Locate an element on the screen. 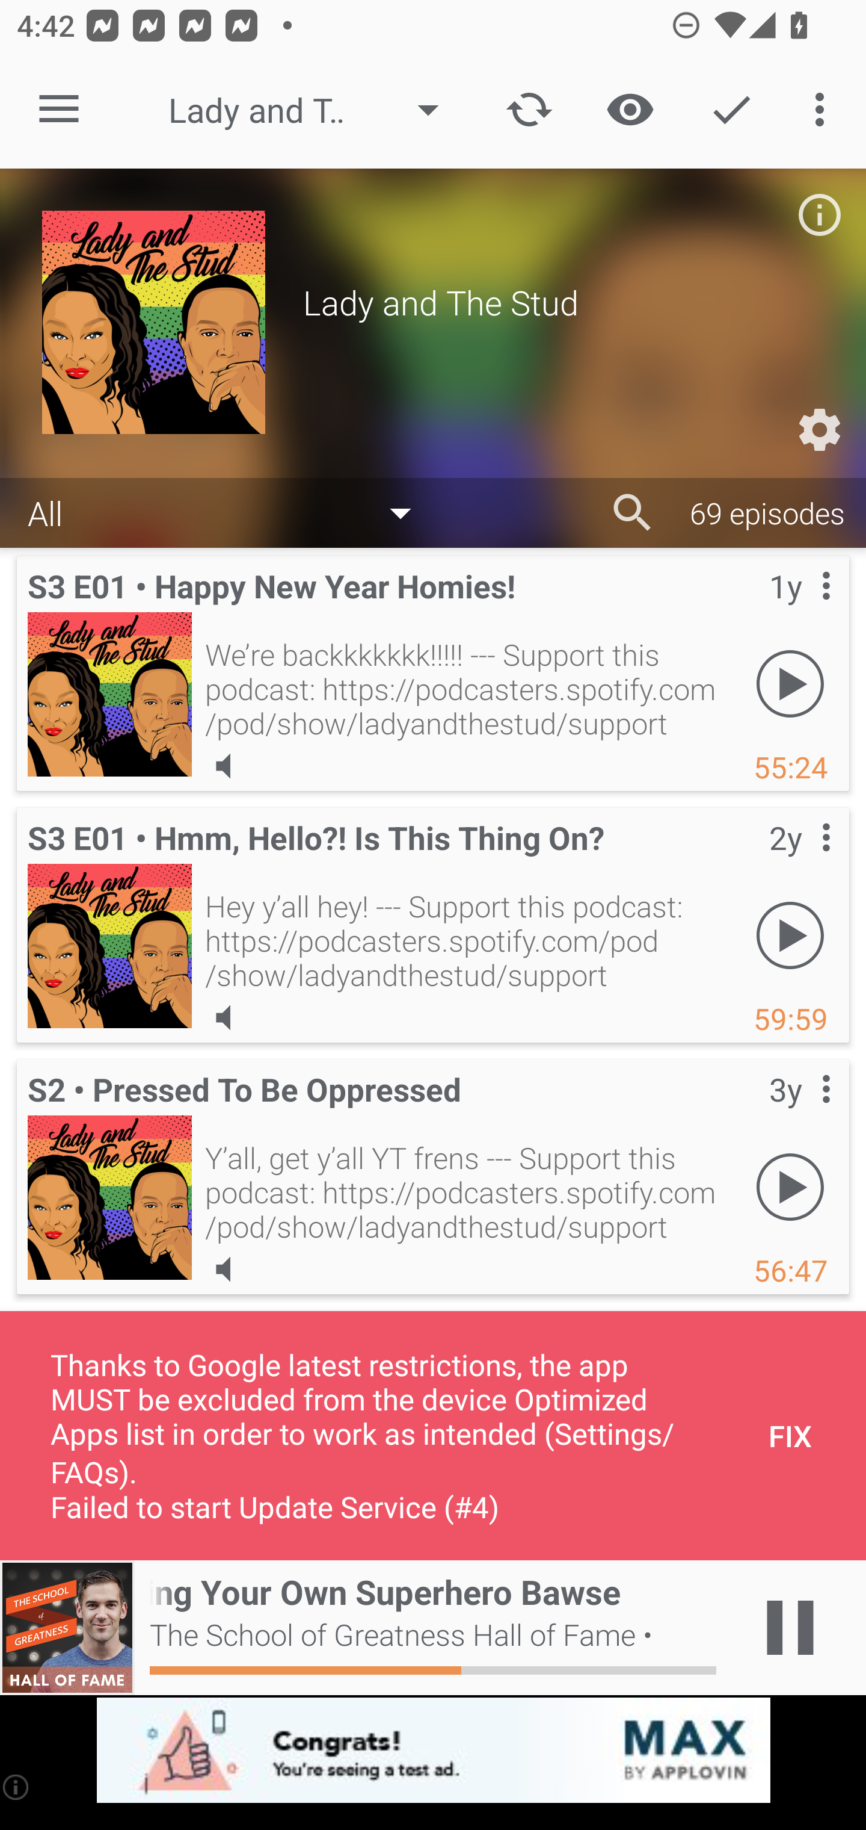  Update is located at coordinates (529, 110).